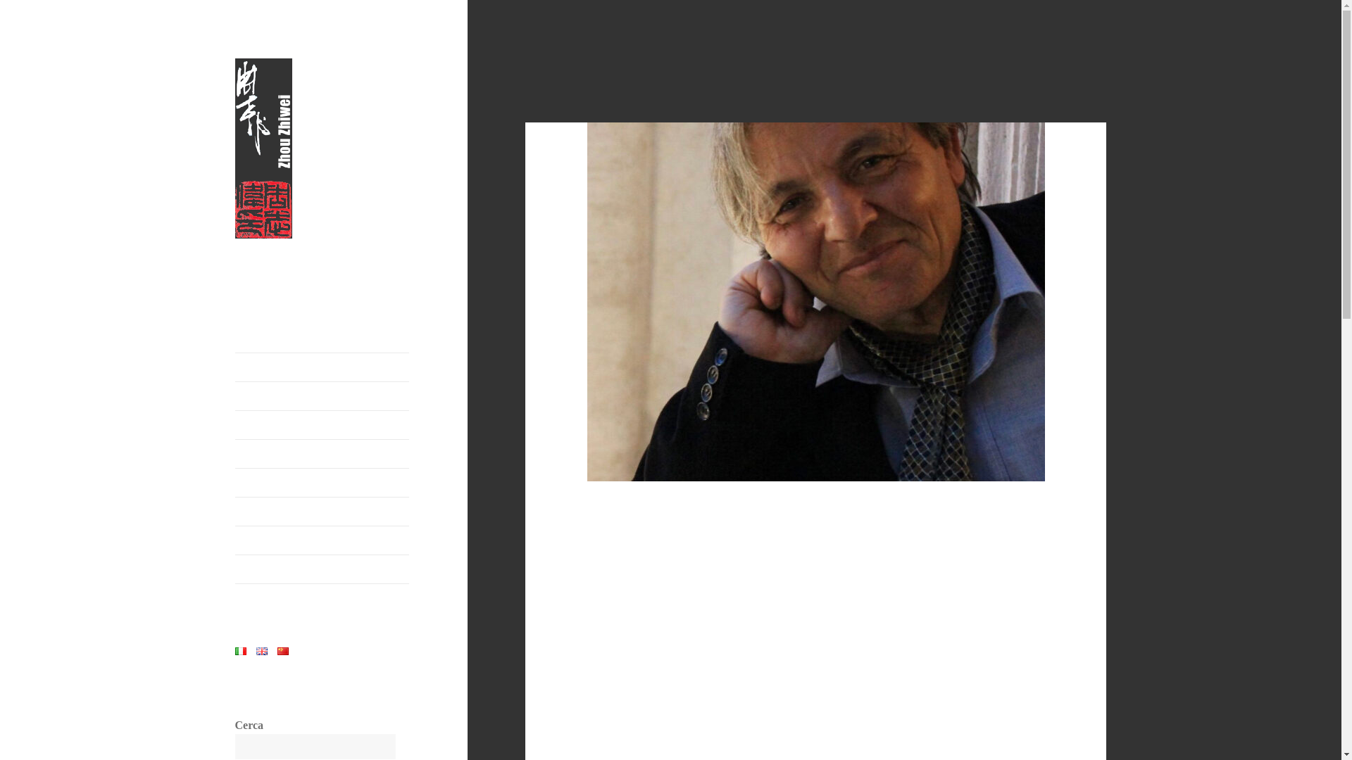 The height and width of the screenshot is (760, 1352). Describe the element at coordinates (323, 540) in the screenshot. I see `Events` at that location.